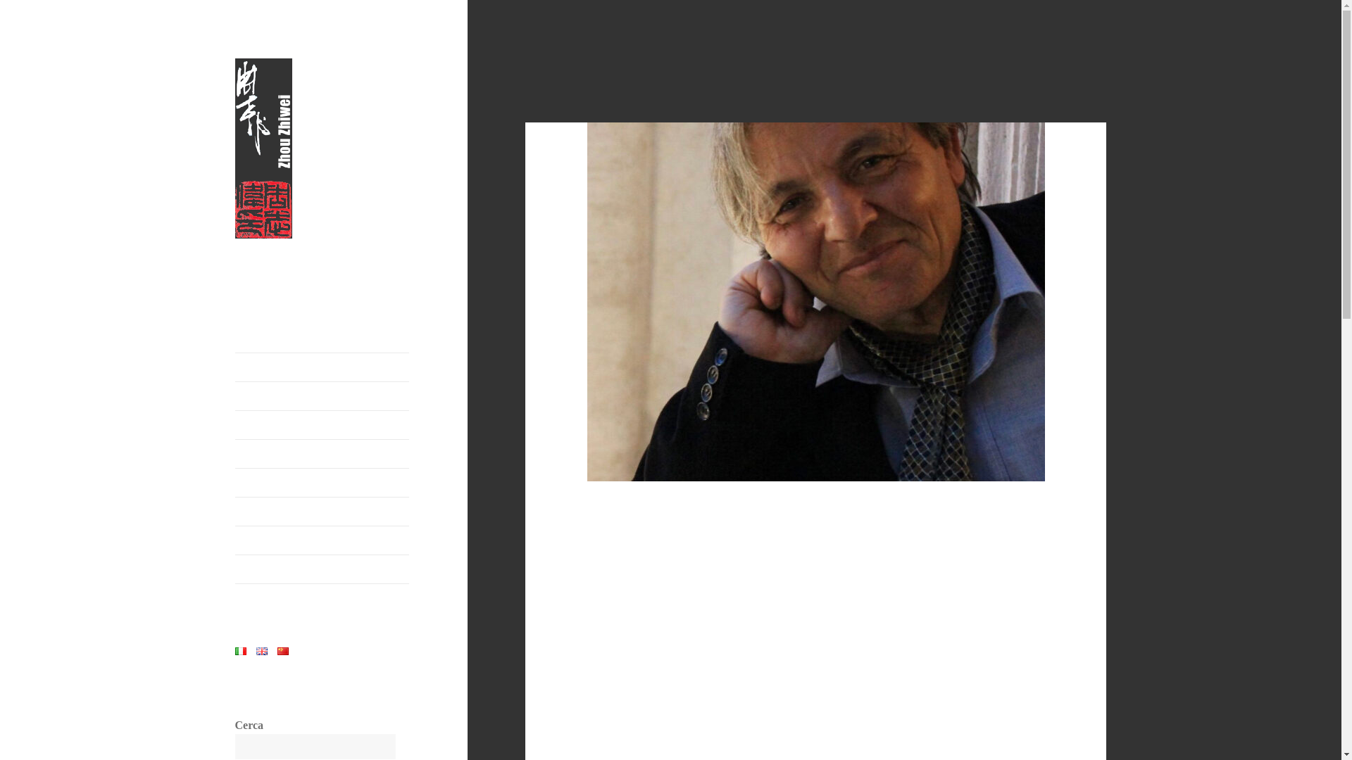 The height and width of the screenshot is (760, 1352). Describe the element at coordinates (323, 540) in the screenshot. I see `Events` at that location.